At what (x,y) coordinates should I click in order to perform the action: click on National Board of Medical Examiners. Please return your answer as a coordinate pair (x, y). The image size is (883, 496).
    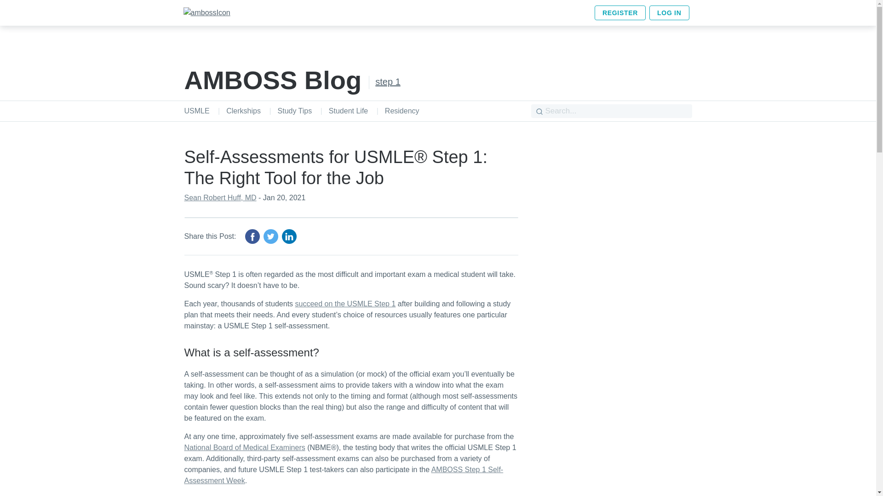
    Looking at the image, I should click on (244, 447).